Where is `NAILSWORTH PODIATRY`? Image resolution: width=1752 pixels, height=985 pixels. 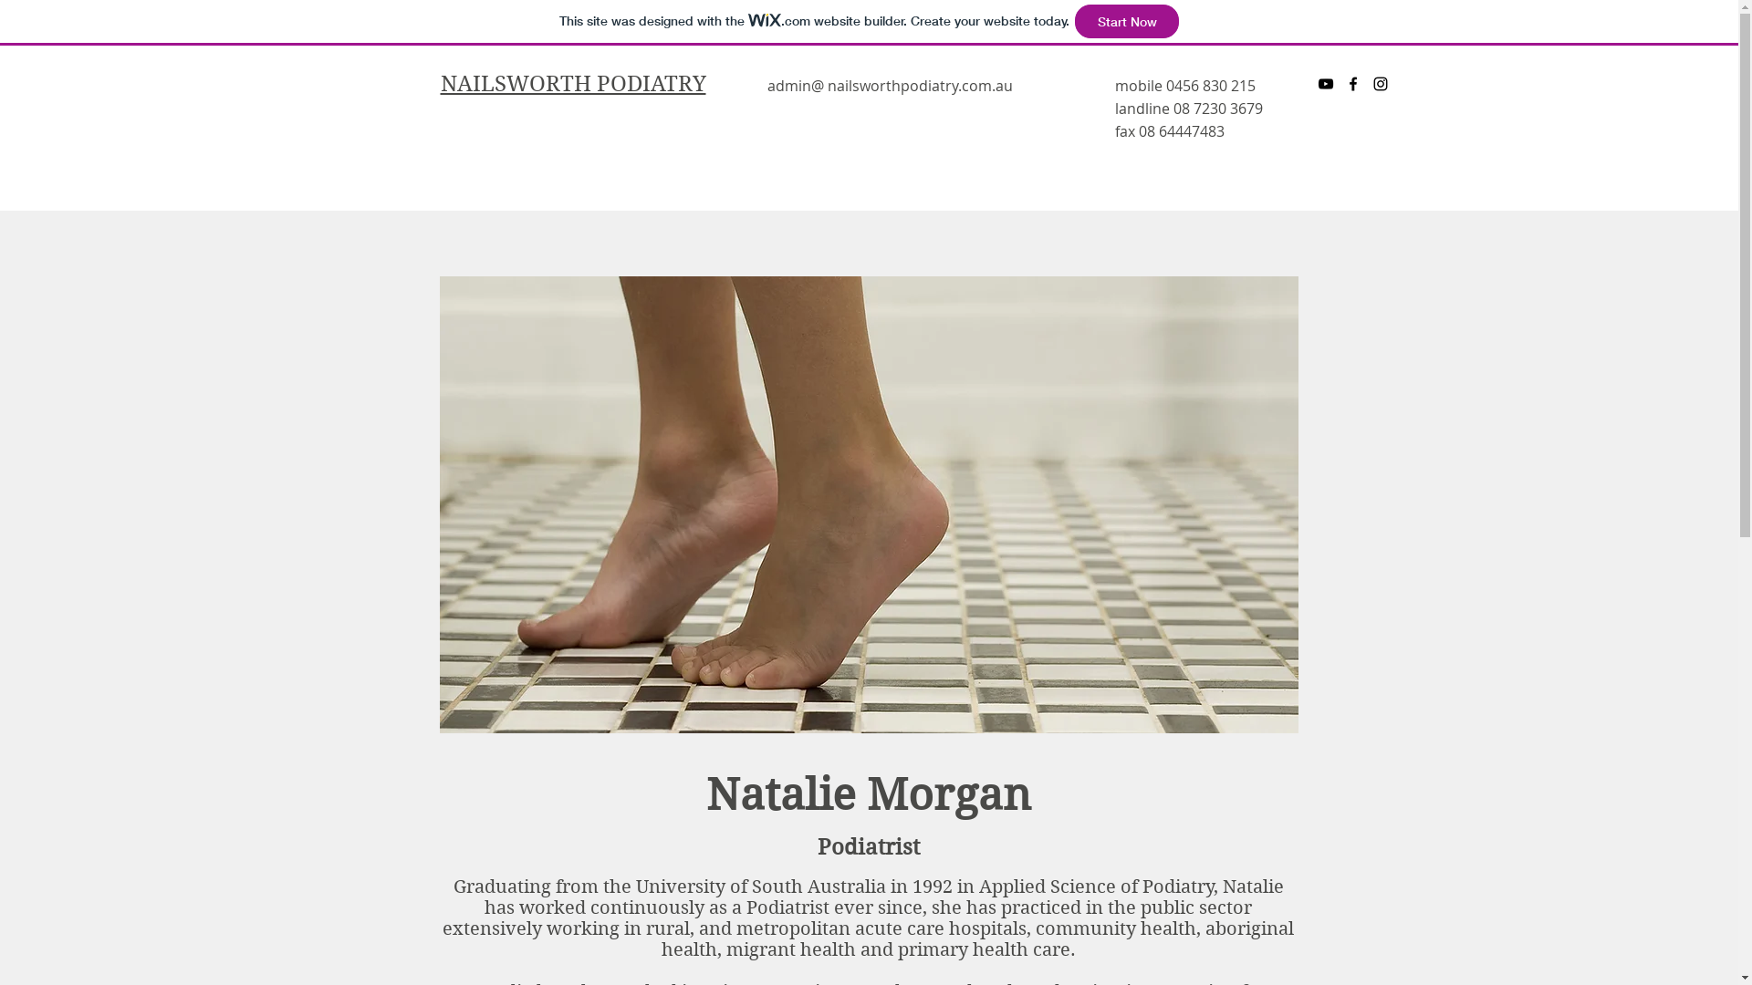 NAILSWORTH PODIATRY is located at coordinates (573, 84).